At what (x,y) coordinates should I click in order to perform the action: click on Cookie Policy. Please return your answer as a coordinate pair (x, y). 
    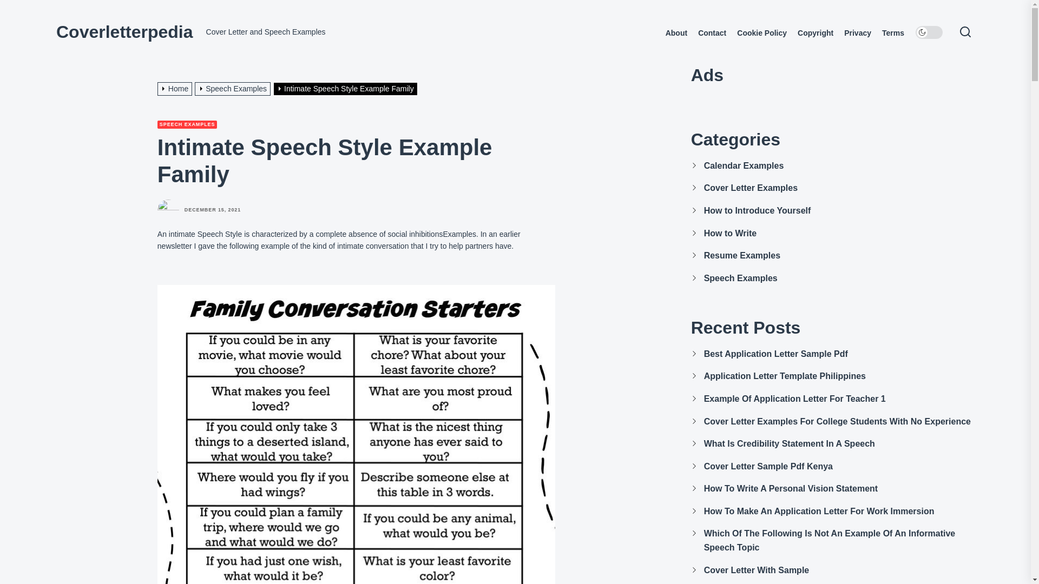
    Looking at the image, I should click on (761, 33).